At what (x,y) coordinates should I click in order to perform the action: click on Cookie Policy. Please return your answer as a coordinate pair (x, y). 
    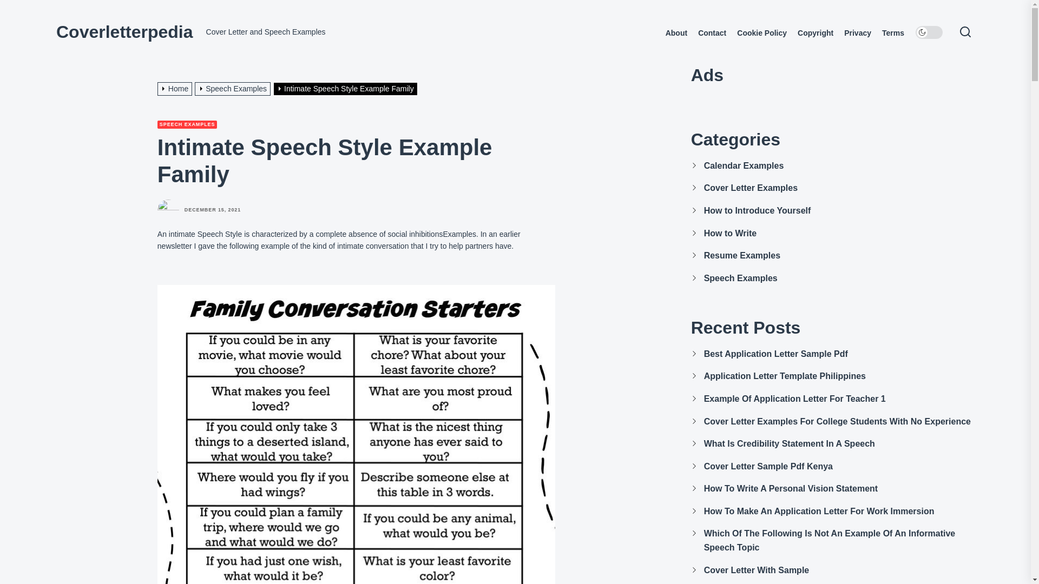
    Looking at the image, I should click on (761, 33).